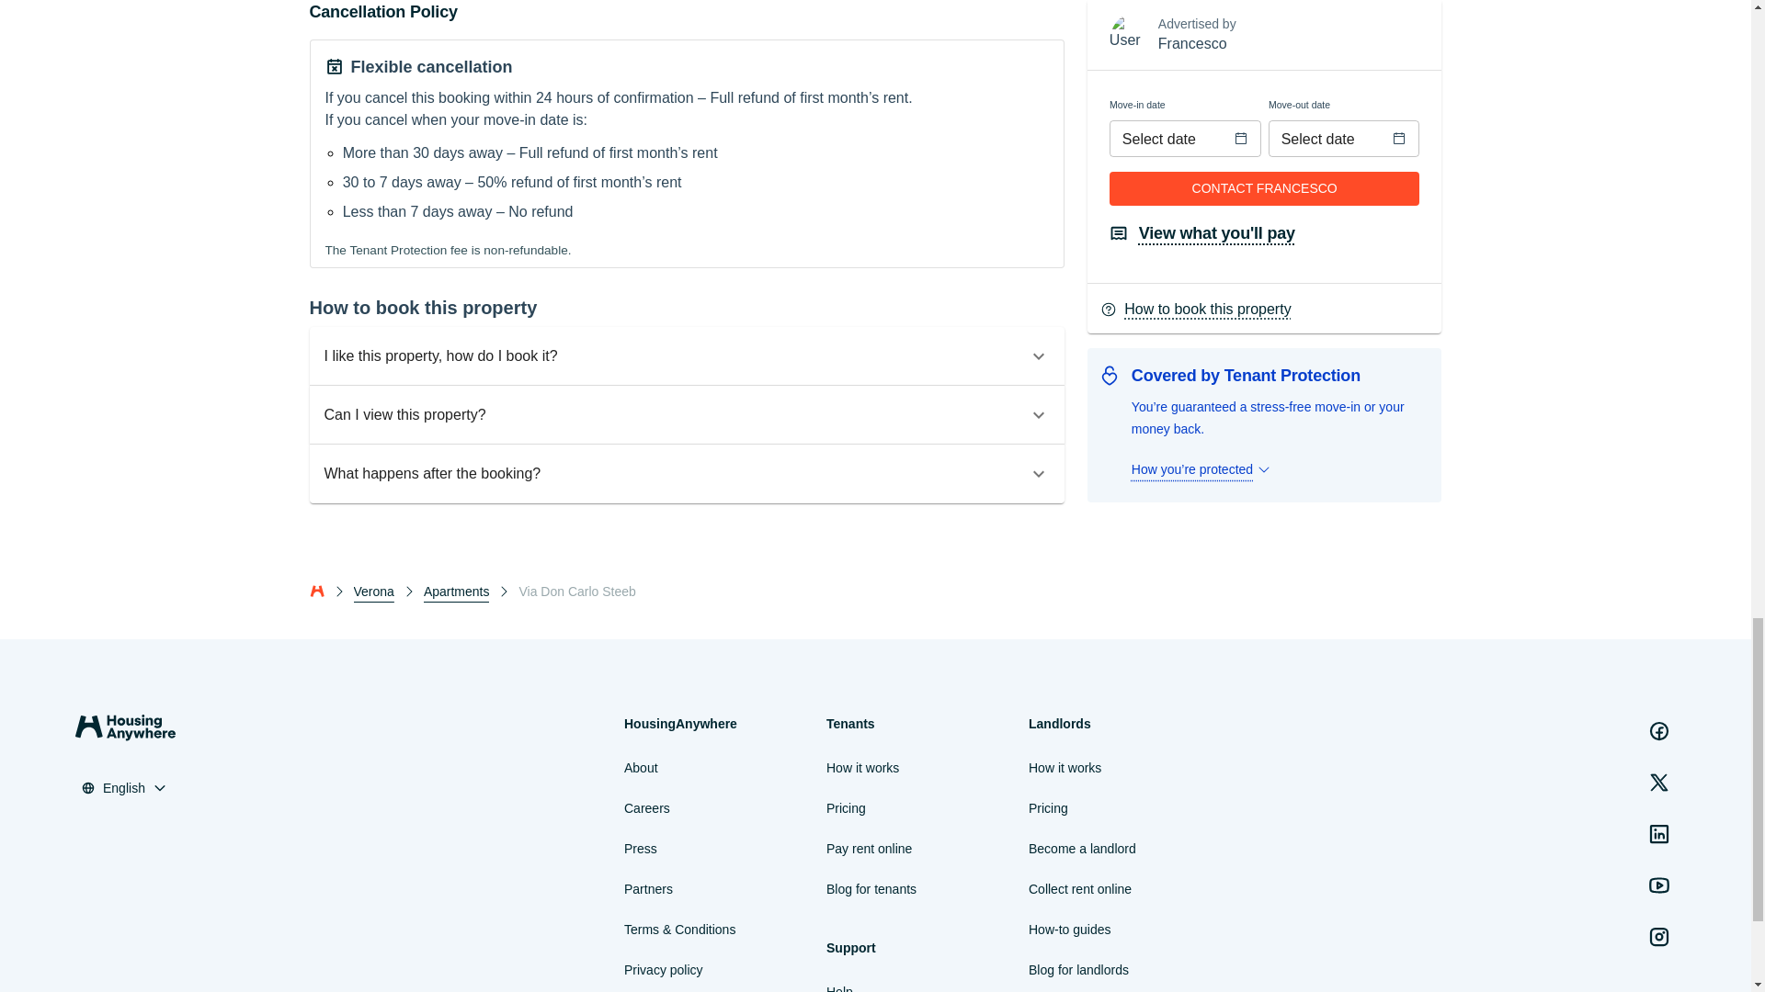 Image resolution: width=1765 pixels, height=992 pixels. I want to click on Careers, so click(647, 808).